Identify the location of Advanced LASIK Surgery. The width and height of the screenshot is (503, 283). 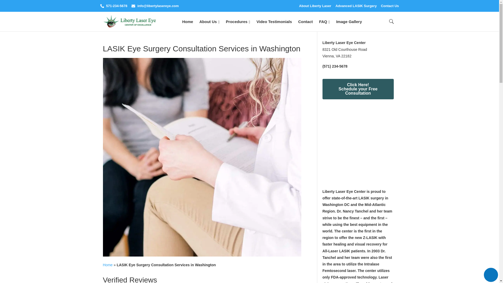
(356, 6).